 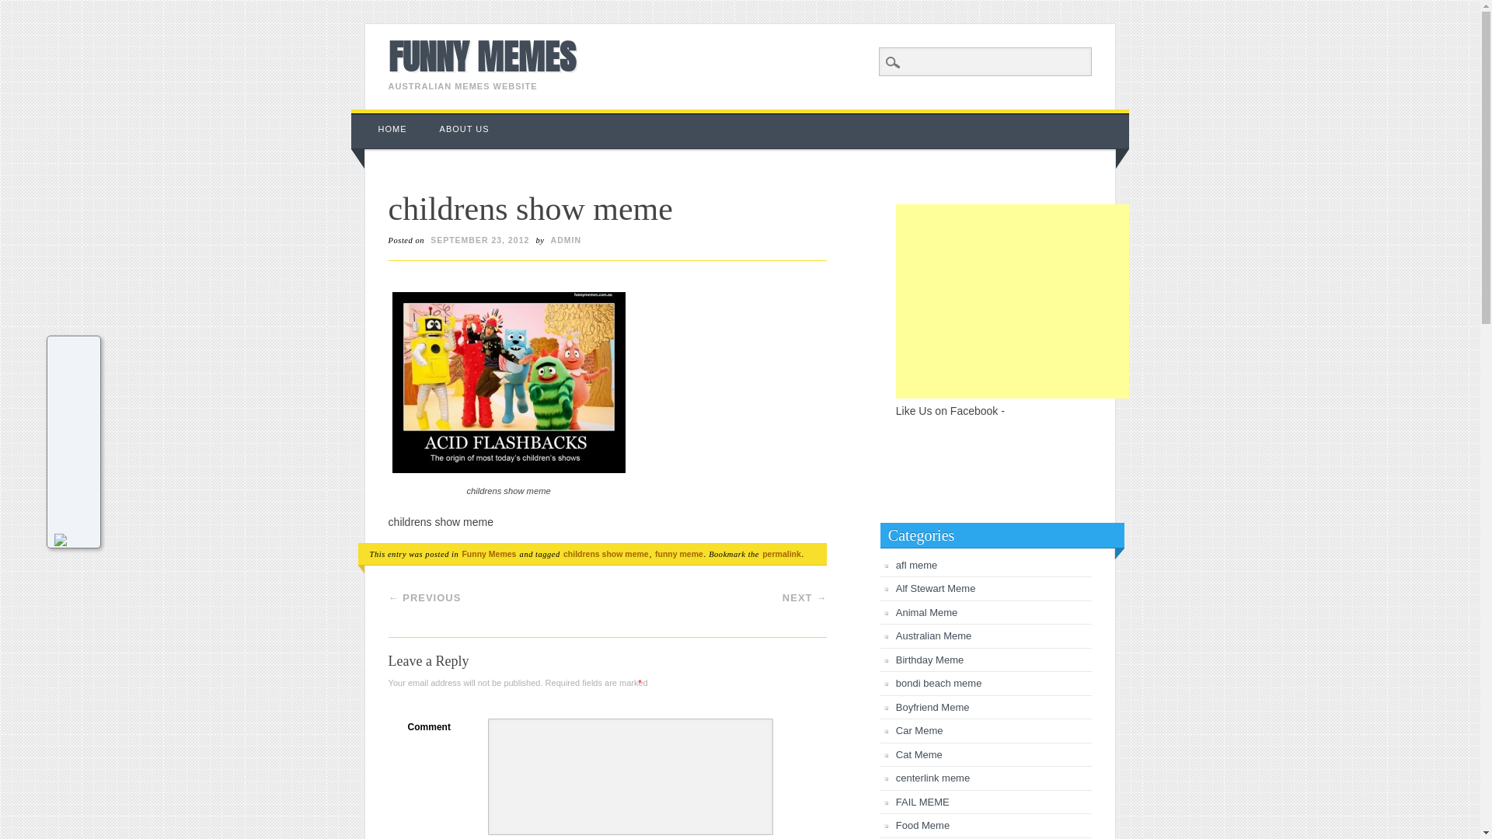 I want to click on childrens show meme, so click(x=508, y=382).